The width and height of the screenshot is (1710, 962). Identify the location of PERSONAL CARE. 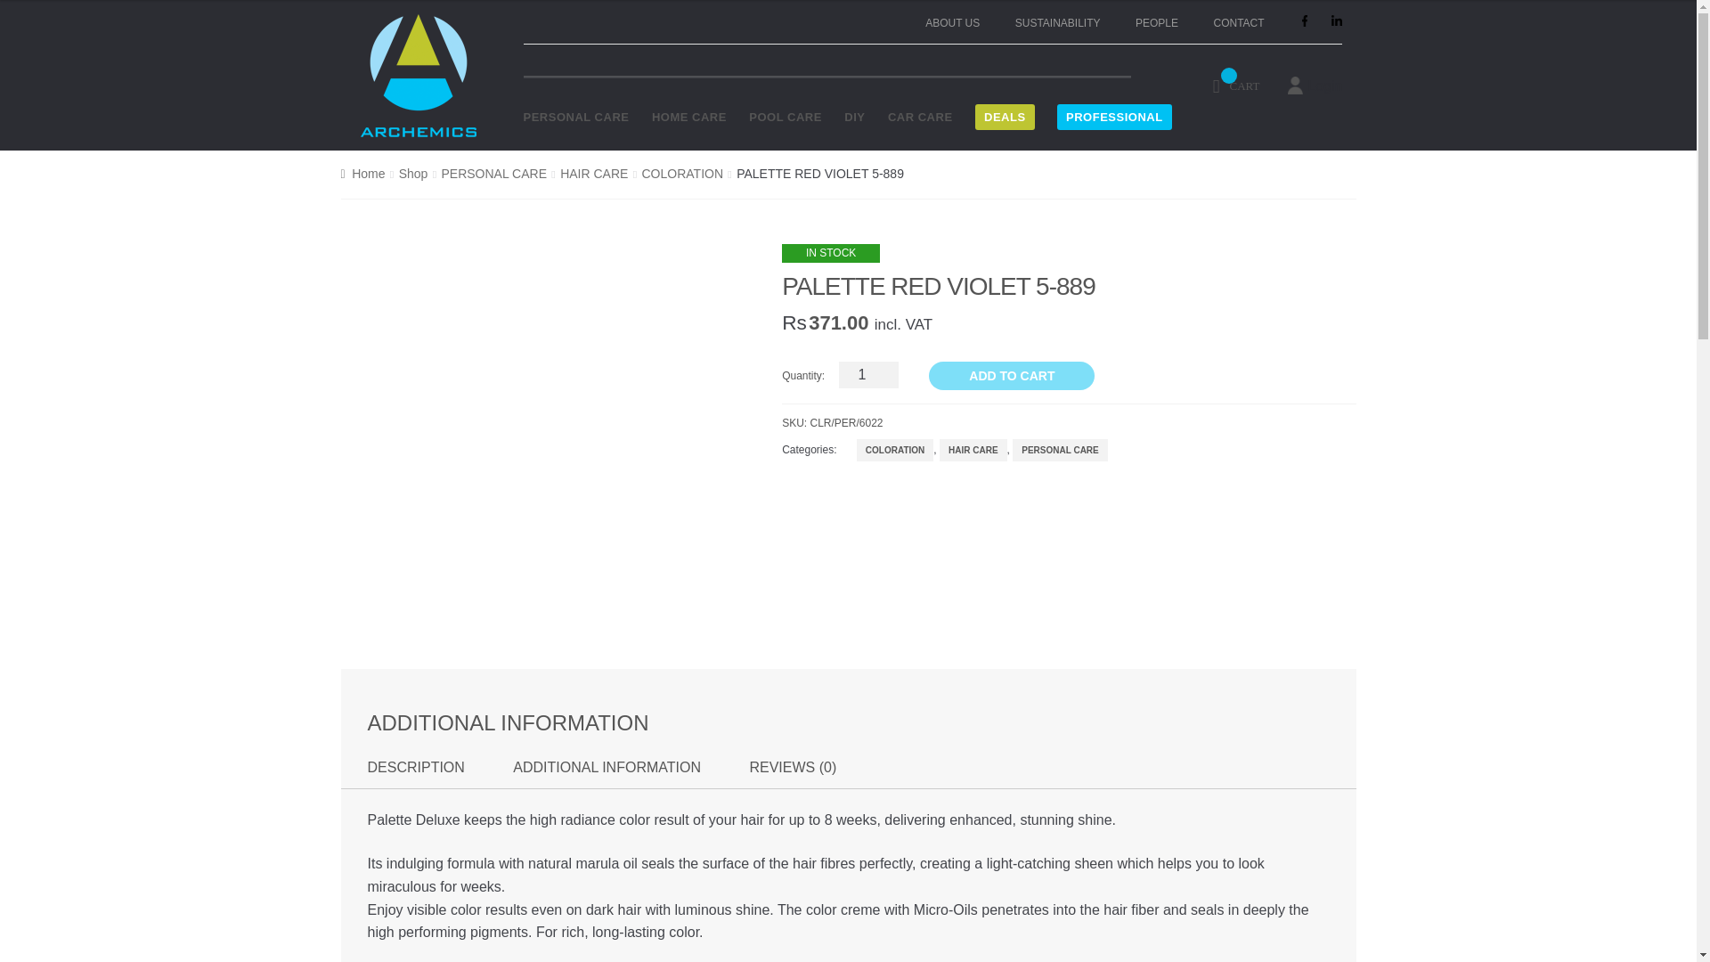
(575, 118).